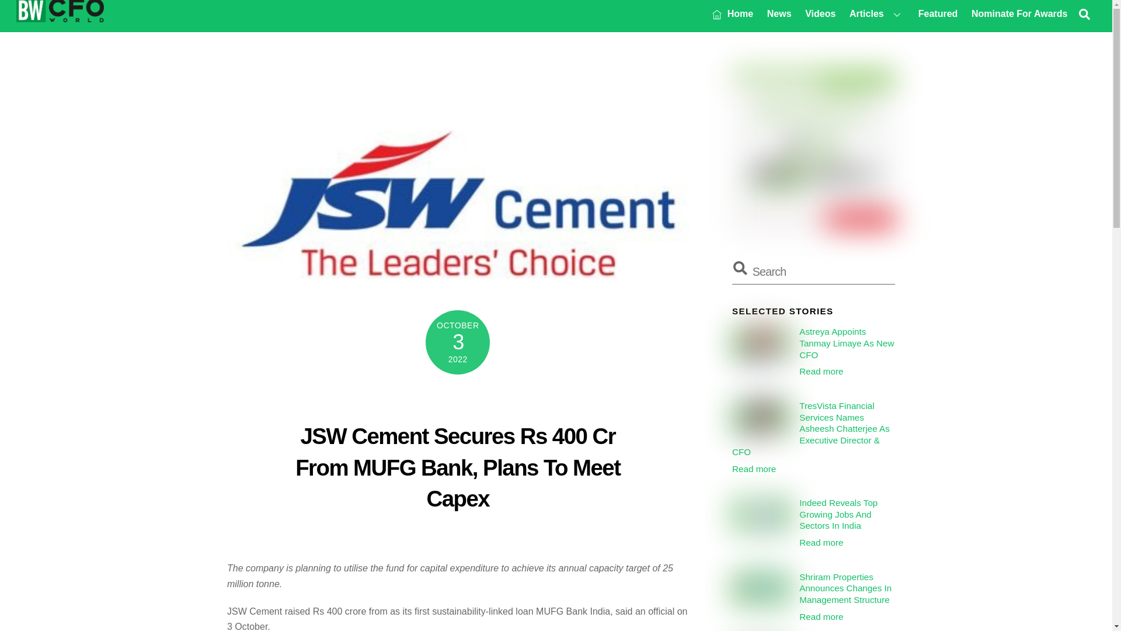 This screenshot has width=1121, height=631. I want to click on Read more, so click(753, 469).